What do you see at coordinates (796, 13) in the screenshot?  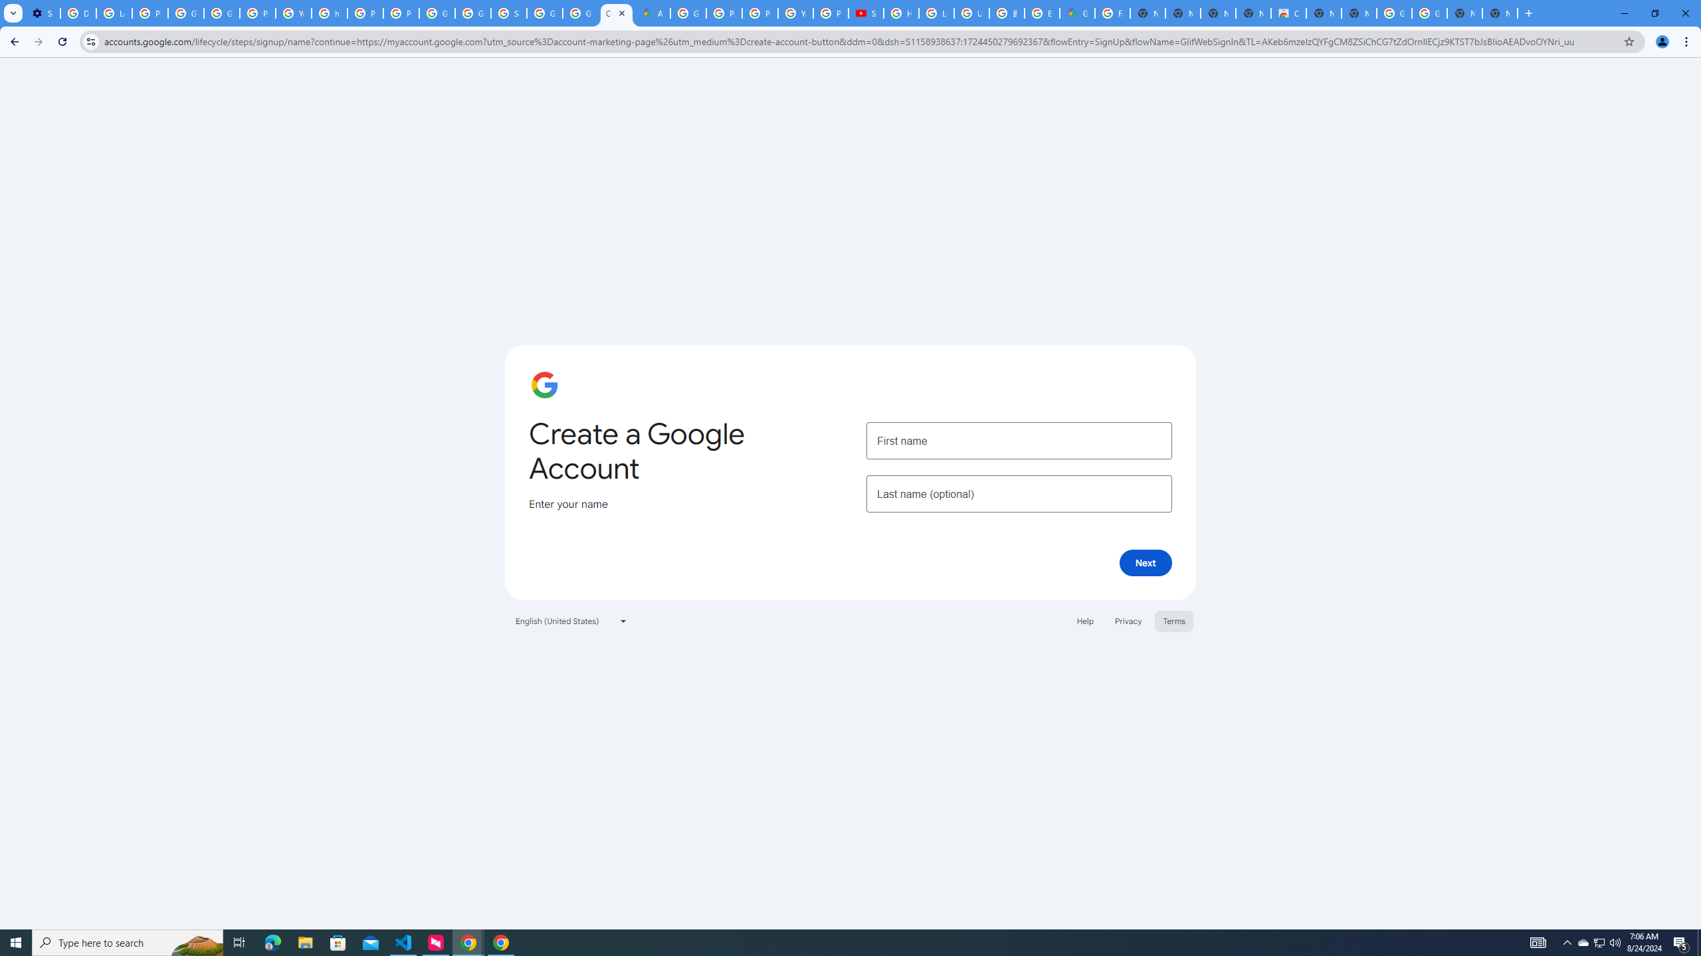 I see `YouTube` at bounding box center [796, 13].